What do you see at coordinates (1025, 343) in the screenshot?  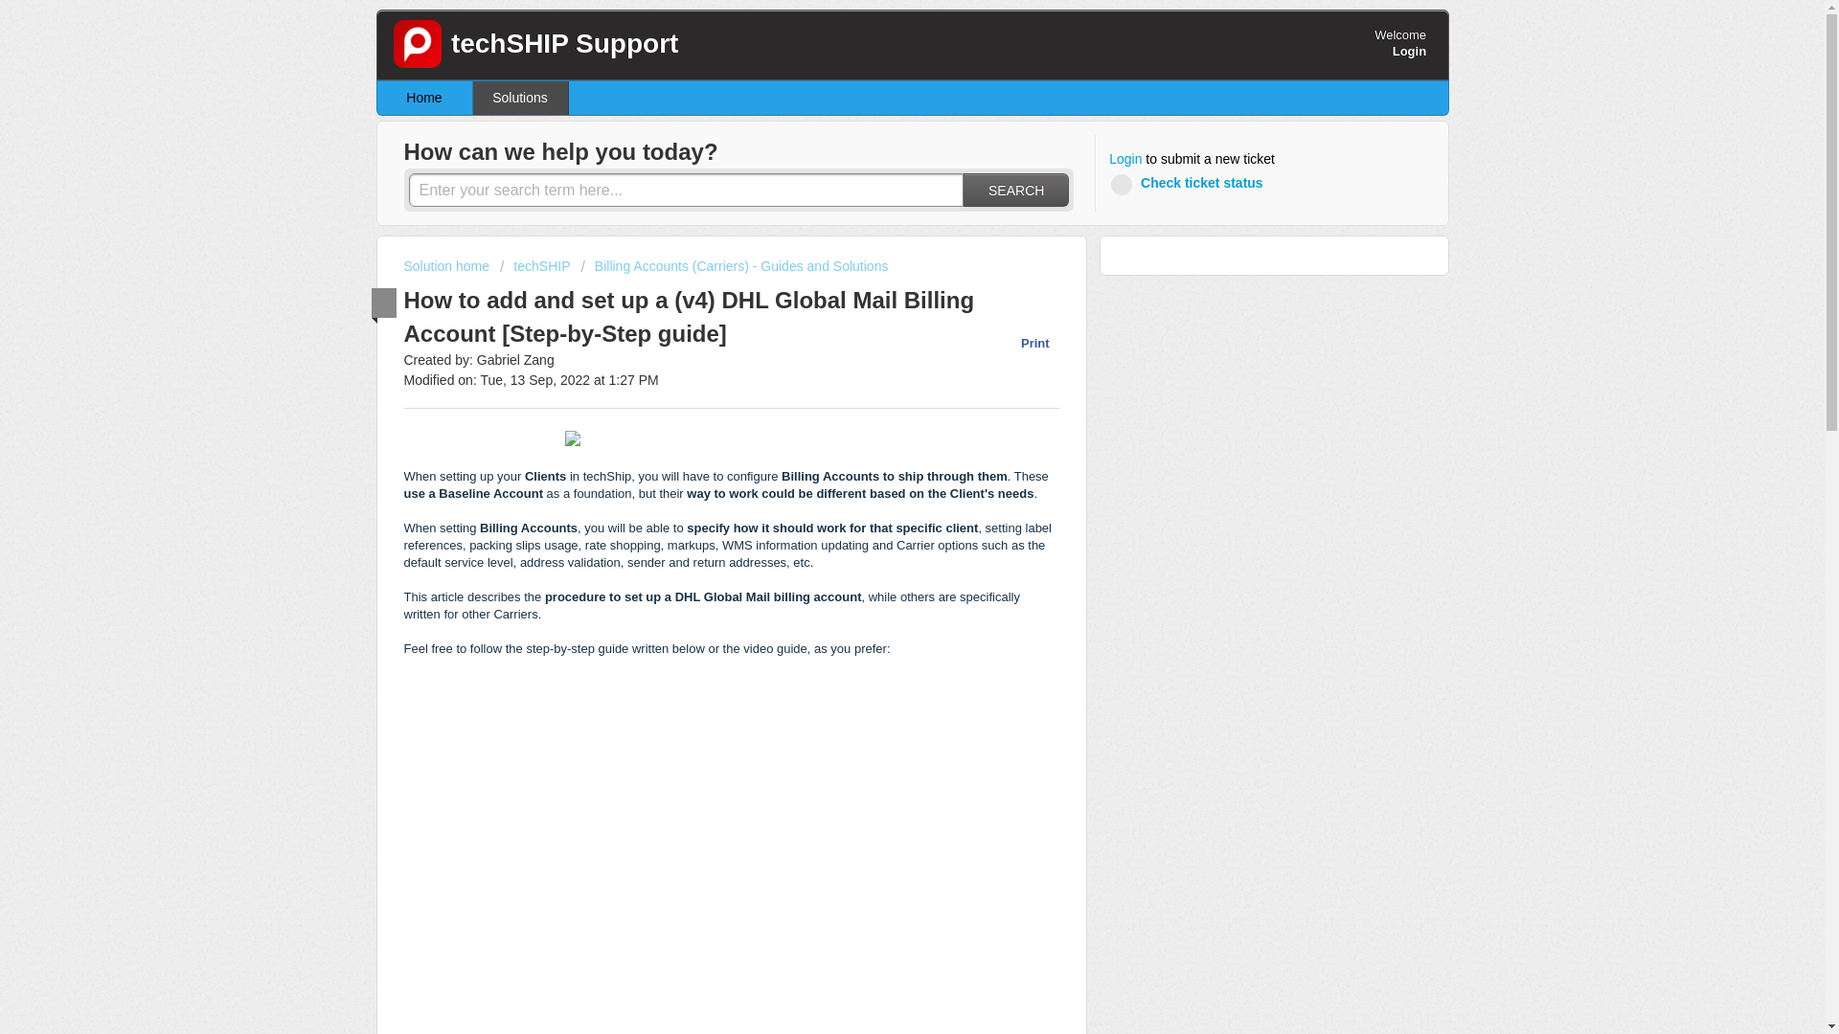 I see `Print this Article` at bounding box center [1025, 343].